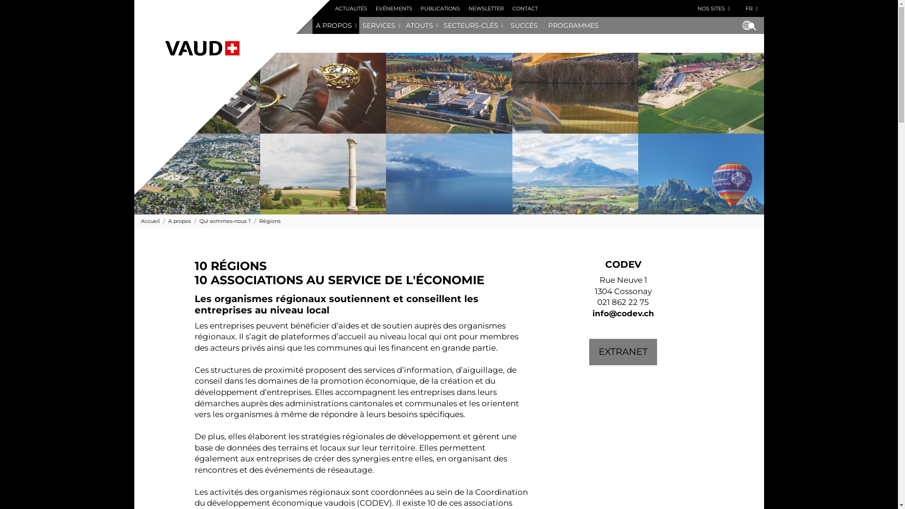 The image size is (905, 509). Describe the element at coordinates (525, 8) in the screenshot. I see `CONTACT` at that location.